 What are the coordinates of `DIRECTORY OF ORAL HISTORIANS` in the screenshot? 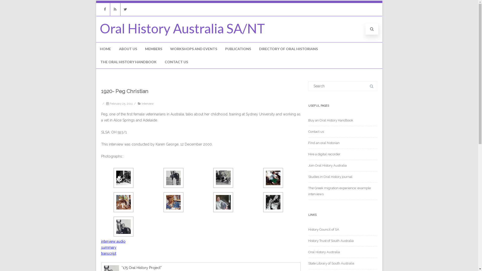 It's located at (288, 49).